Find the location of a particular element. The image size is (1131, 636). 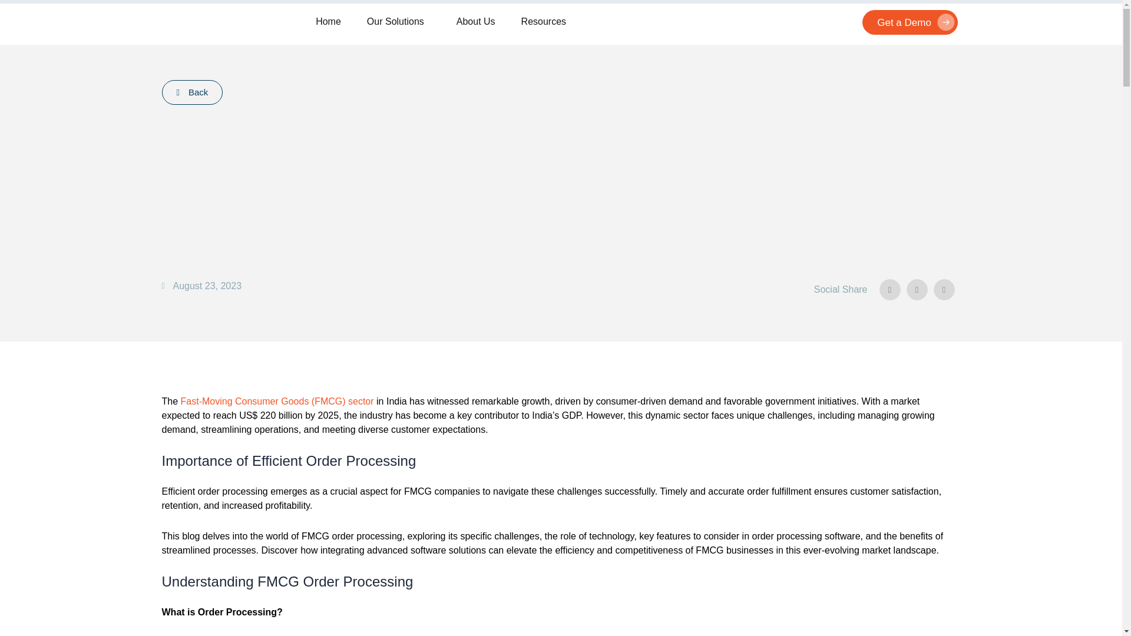

Our Solutions is located at coordinates (398, 22).